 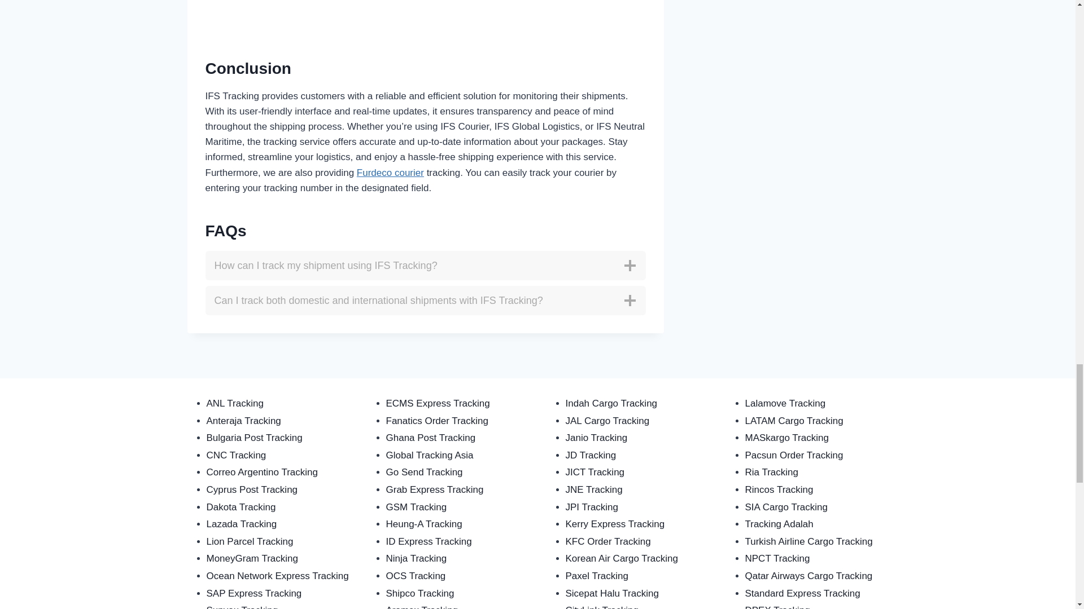 What do you see at coordinates (426, 265) in the screenshot?
I see `How can I track my shipment using IFS Tracking?` at bounding box center [426, 265].